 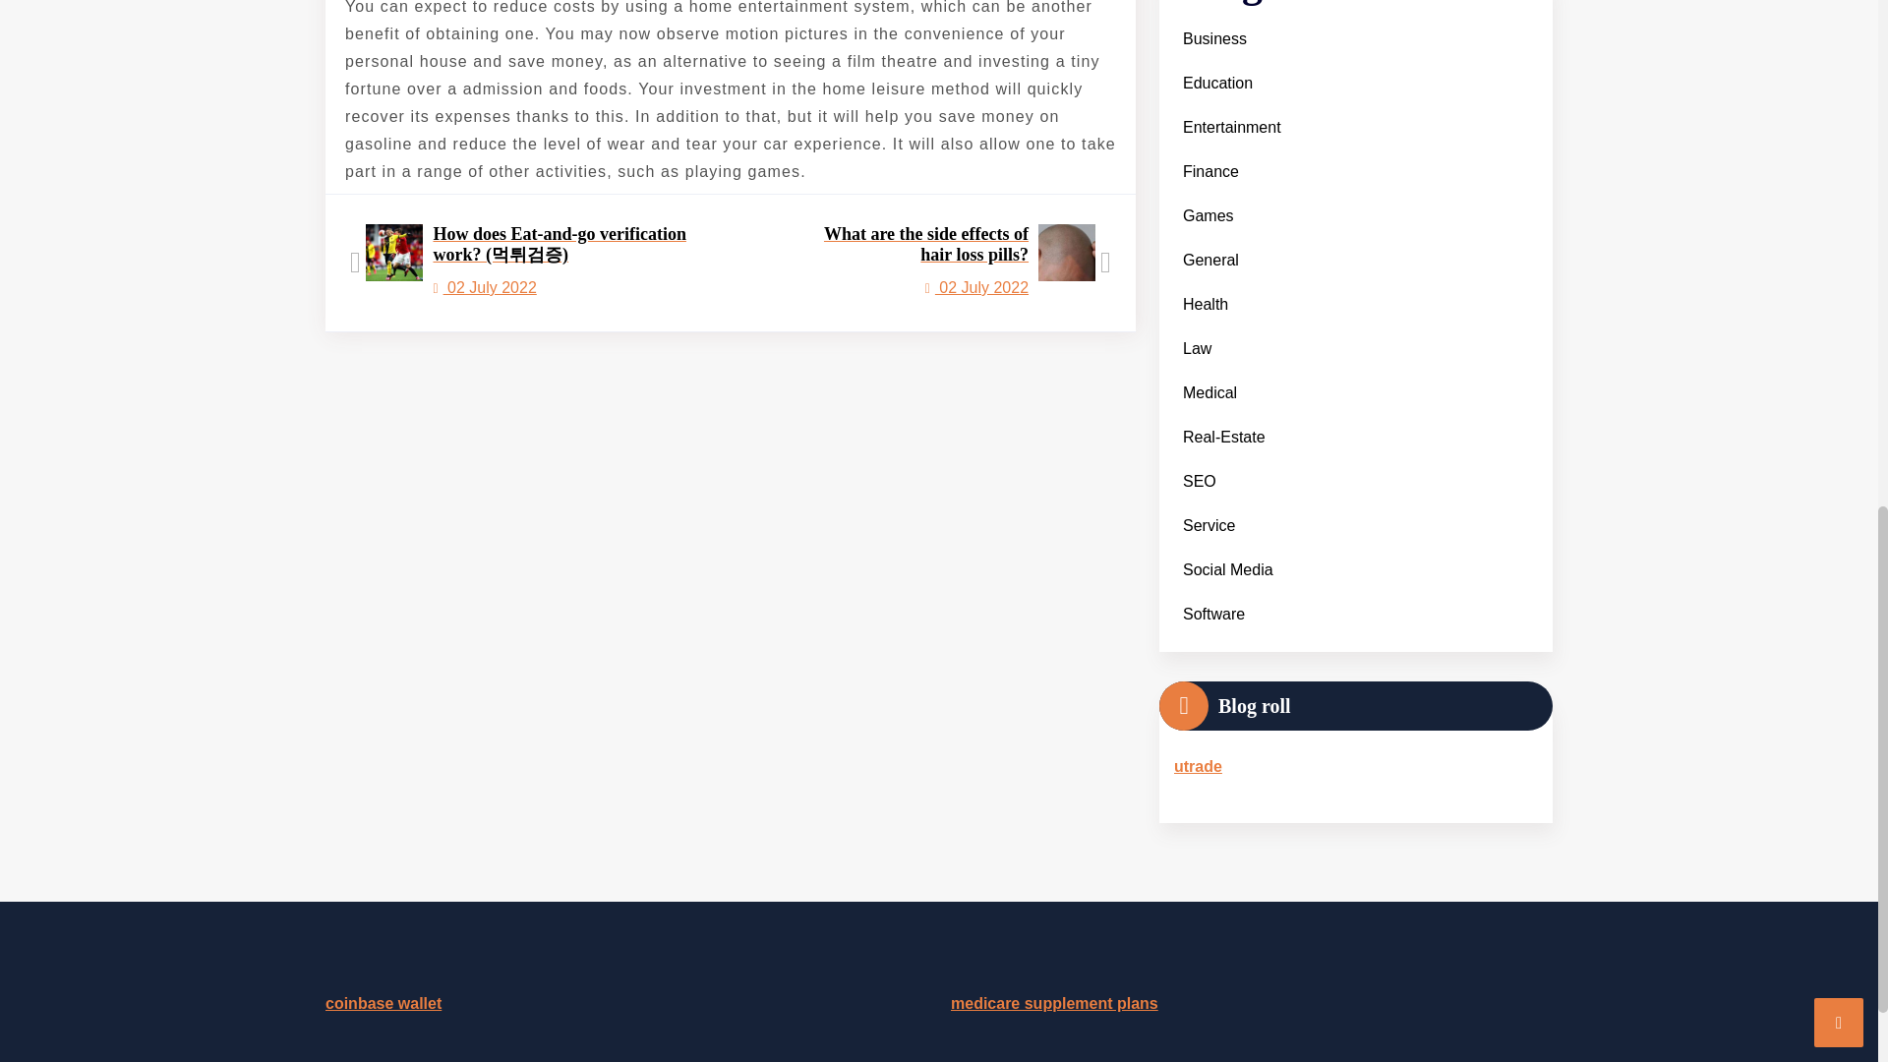 What do you see at coordinates (1208, 214) in the screenshot?
I see `Education` at bounding box center [1208, 214].